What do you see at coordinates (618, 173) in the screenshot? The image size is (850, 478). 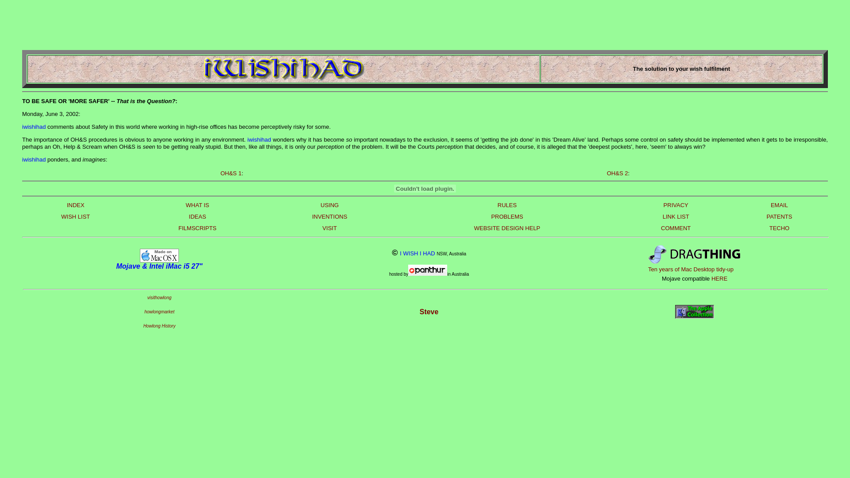 I see `OH&S 2` at bounding box center [618, 173].